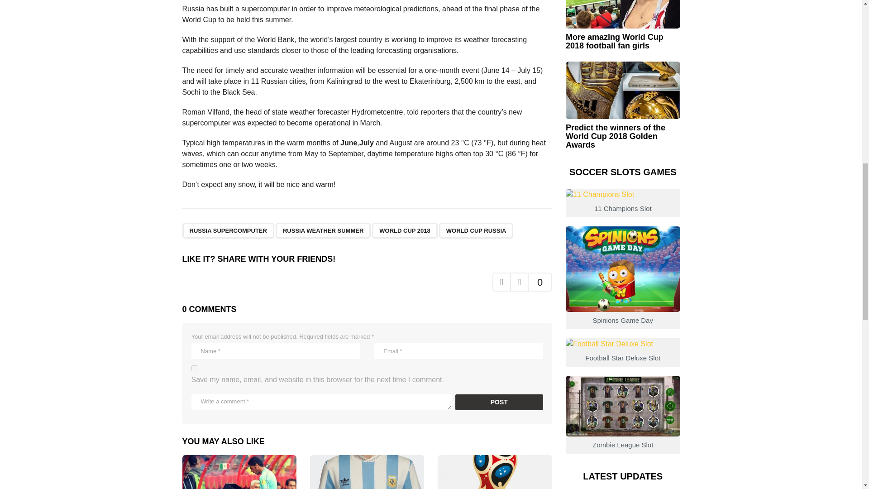 The height and width of the screenshot is (489, 869). I want to click on WORLD CUP 2018, so click(404, 231).